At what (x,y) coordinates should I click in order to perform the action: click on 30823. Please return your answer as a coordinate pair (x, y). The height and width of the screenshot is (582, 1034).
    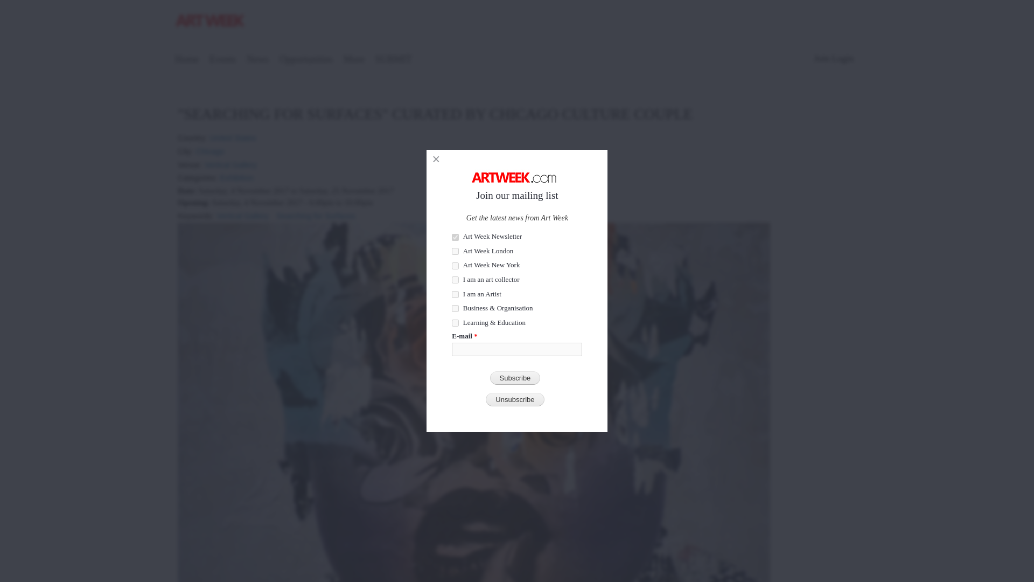
    Looking at the image, I should click on (456, 251).